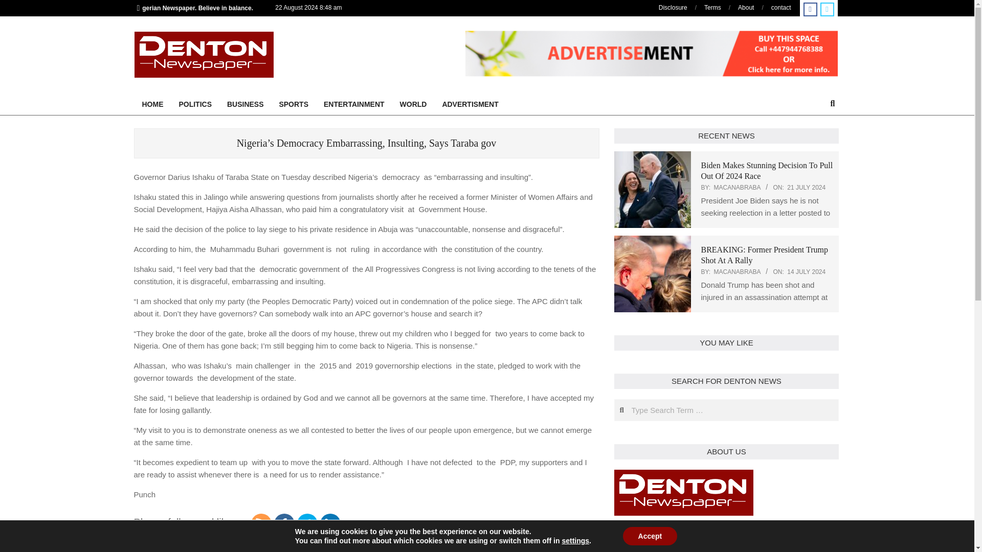 The image size is (982, 552). What do you see at coordinates (673, 7) in the screenshot?
I see `Disclosure` at bounding box center [673, 7].